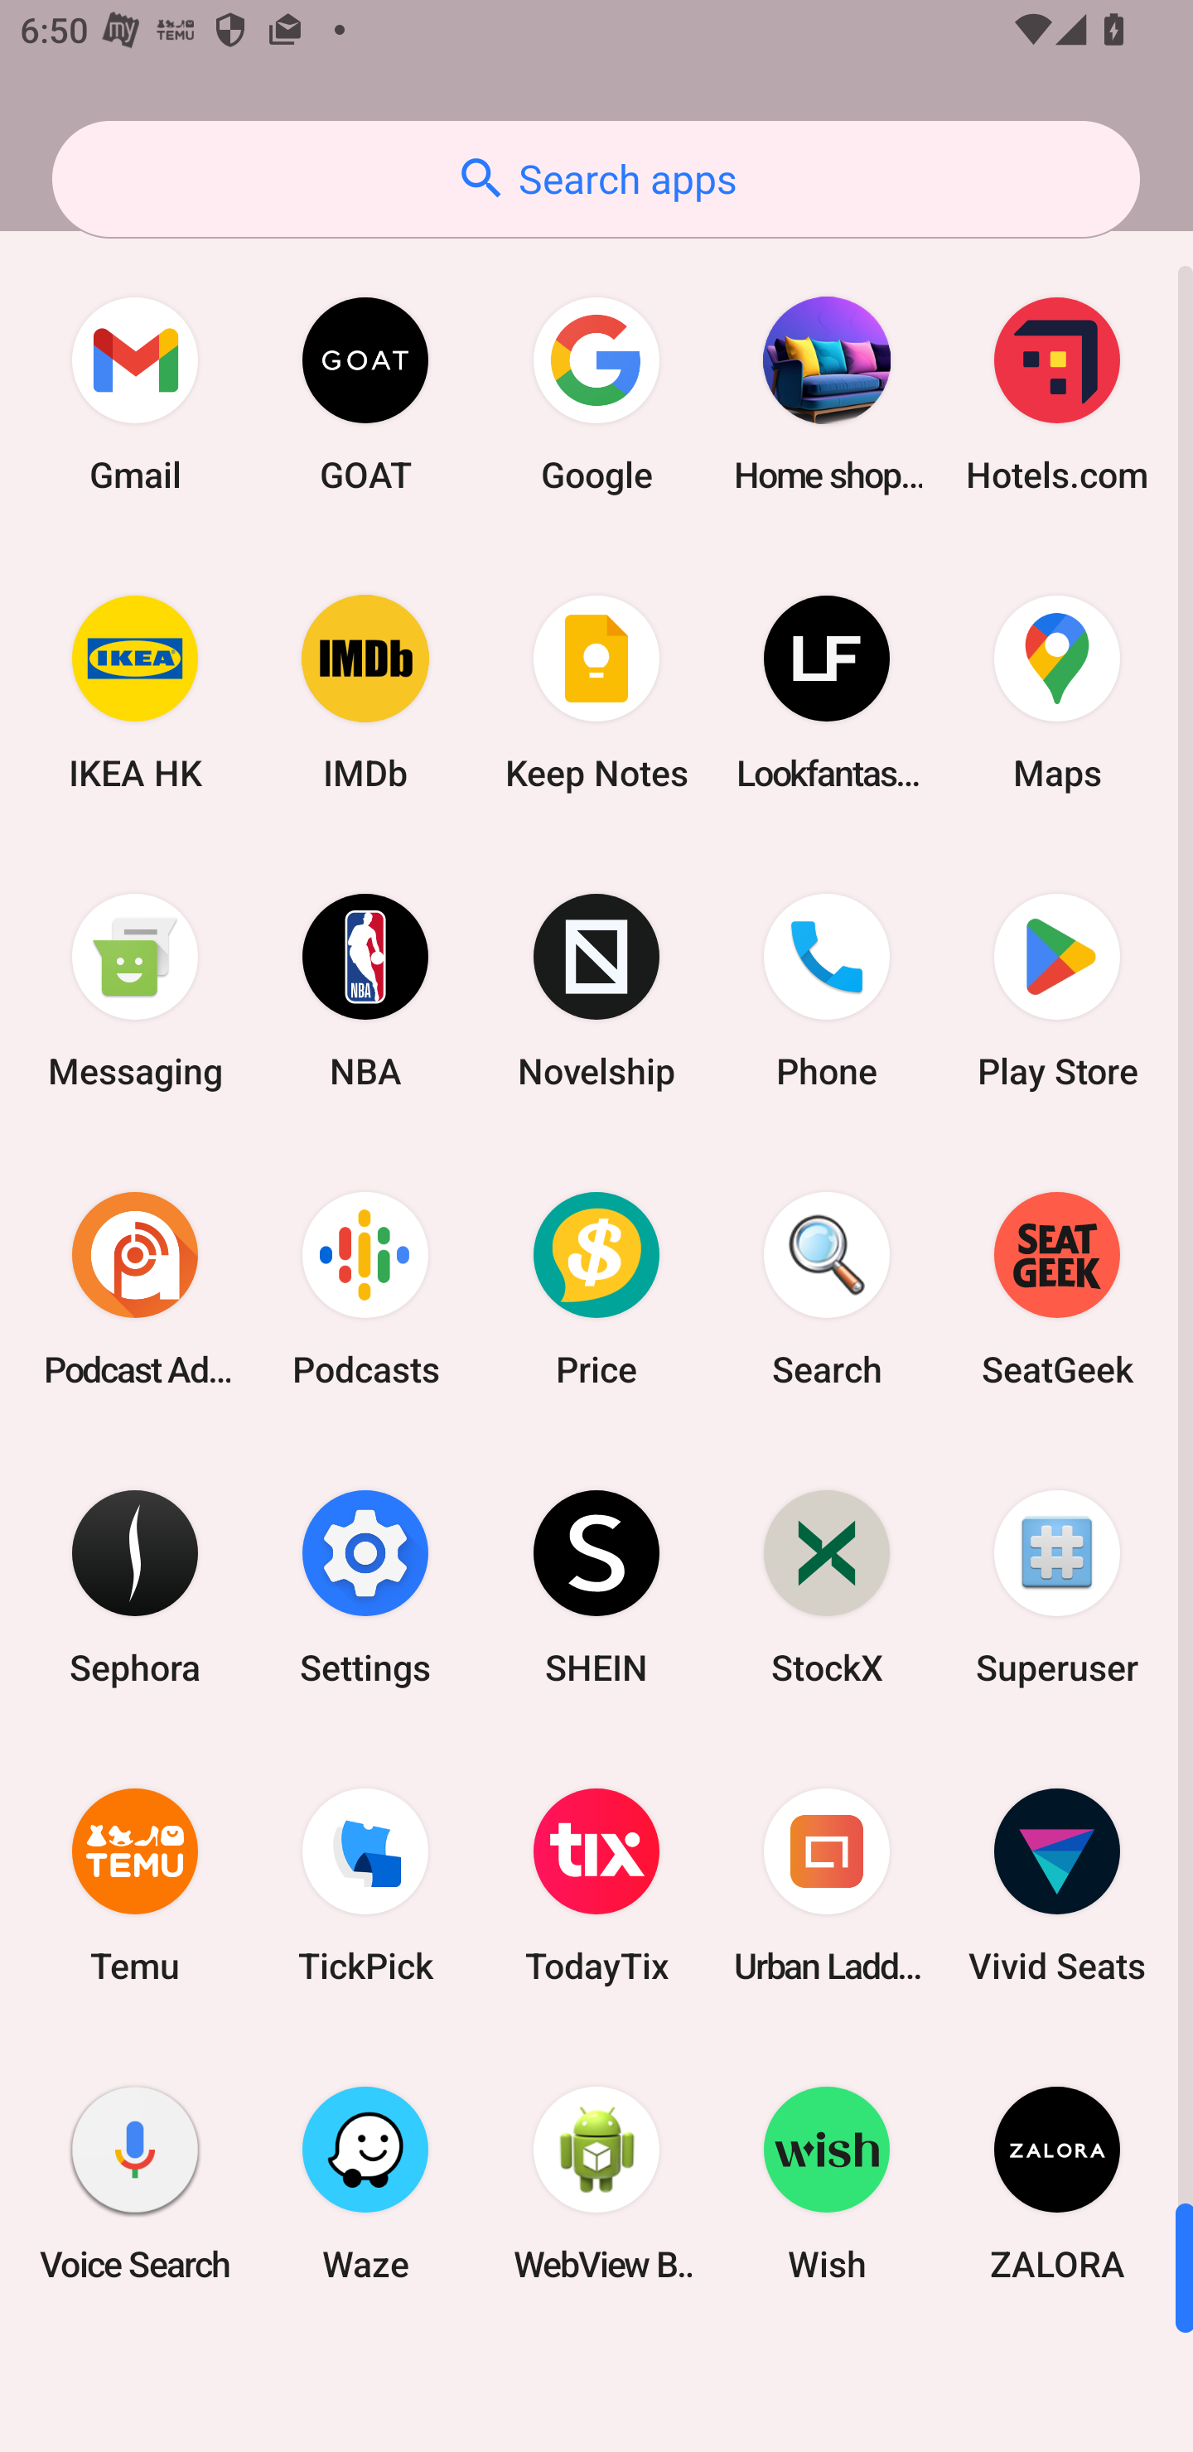  What do you see at coordinates (1057, 1288) in the screenshot?
I see `SeatGeek` at bounding box center [1057, 1288].